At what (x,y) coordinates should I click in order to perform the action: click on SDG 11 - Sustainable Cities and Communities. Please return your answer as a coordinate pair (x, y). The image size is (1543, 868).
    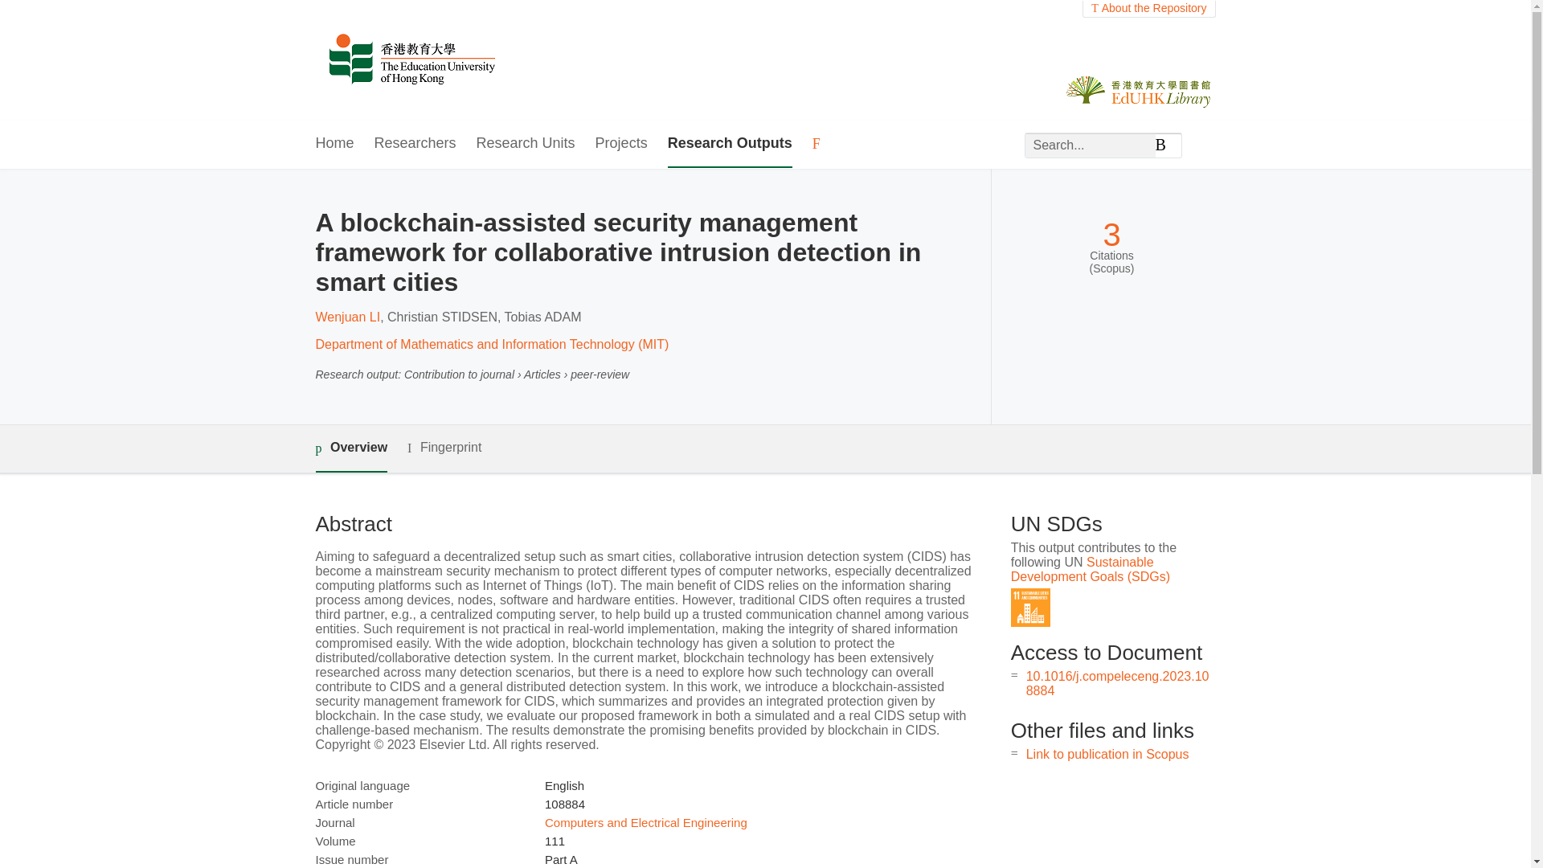
    Looking at the image, I should click on (1030, 608).